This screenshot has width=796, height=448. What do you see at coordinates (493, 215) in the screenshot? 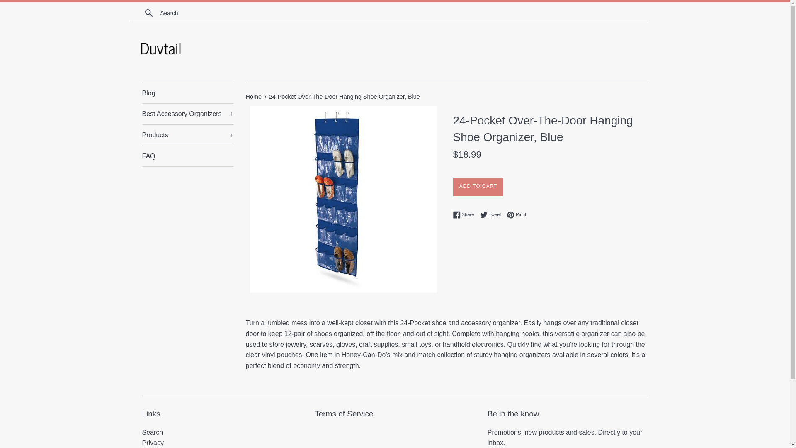
I see `Tweet on Twitter` at bounding box center [493, 215].